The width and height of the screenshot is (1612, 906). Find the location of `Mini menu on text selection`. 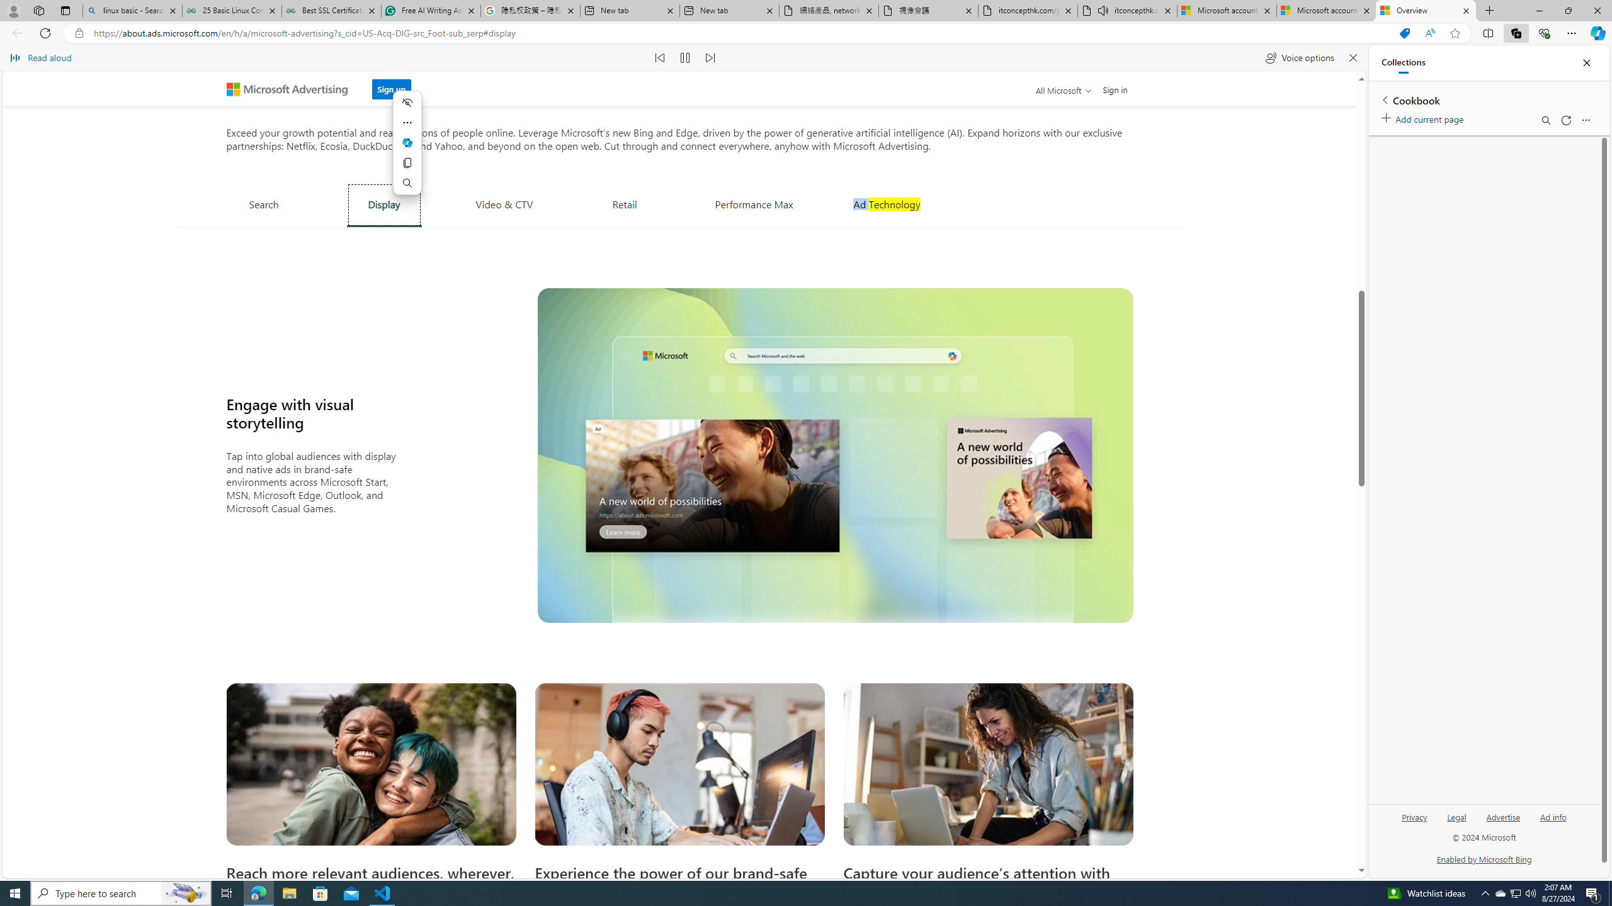

Mini menu on text selection is located at coordinates (407, 150).